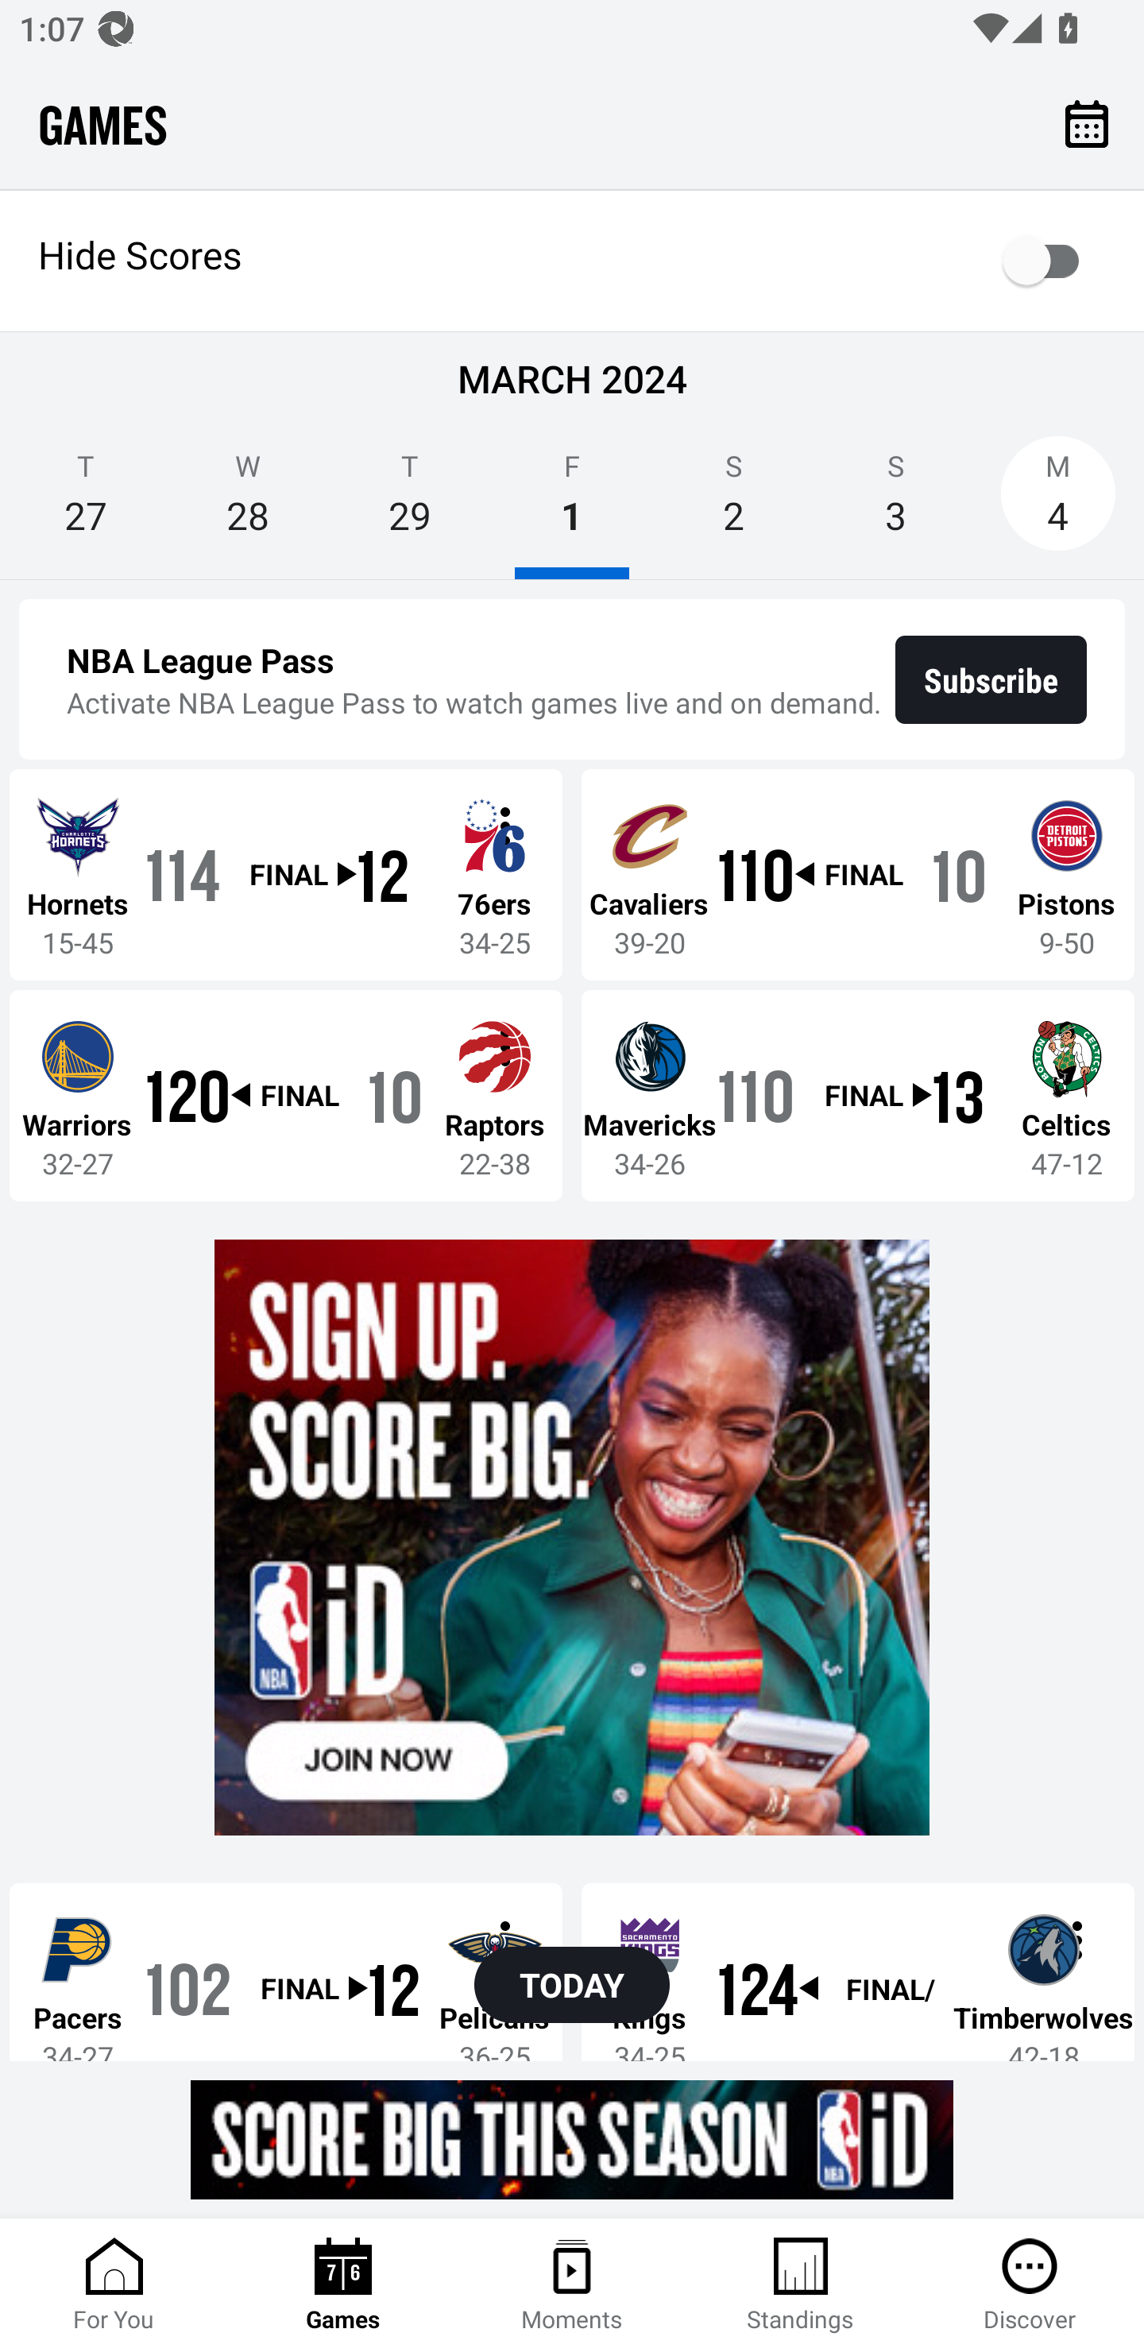 The width and height of the screenshot is (1144, 2352). What do you see at coordinates (1087, 122) in the screenshot?
I see `Calendar` at bounding box center [1087, 122].